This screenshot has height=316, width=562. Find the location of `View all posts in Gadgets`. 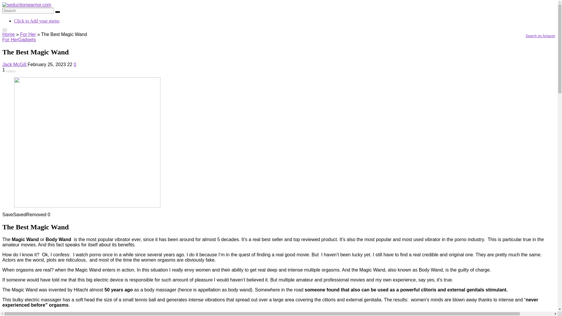

View all posts in Gadgets is located at coordinates (27, 39).